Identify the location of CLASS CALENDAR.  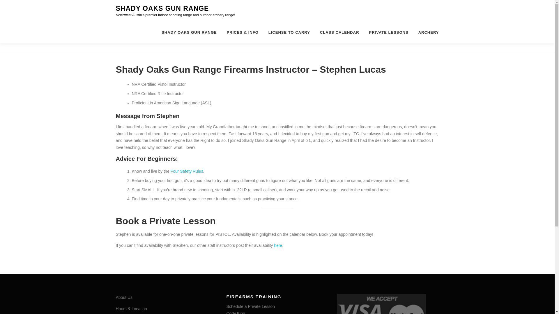
(339, 33).